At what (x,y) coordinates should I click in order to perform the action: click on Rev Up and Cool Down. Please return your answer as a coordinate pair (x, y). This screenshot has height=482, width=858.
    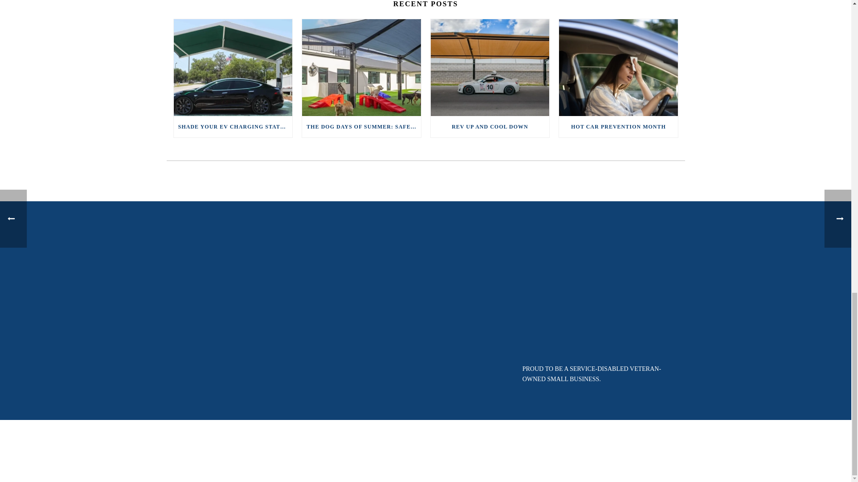
    Looking at the image, I should click on (490, 67).